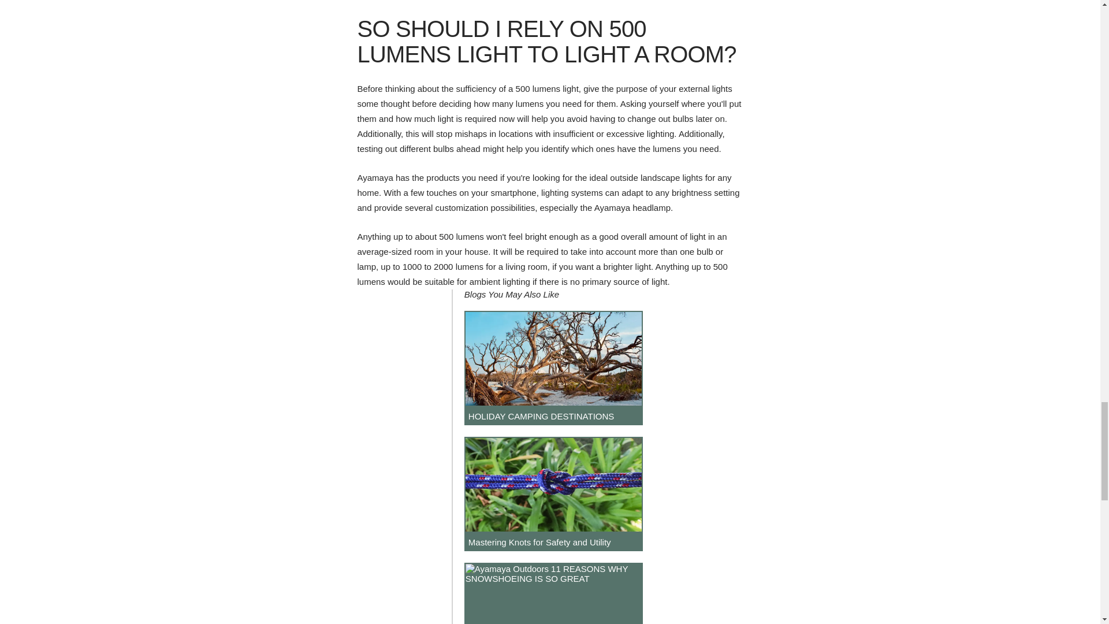 The height and width of the screenshot is (624, 1109). I want to click on HOLIDAY CAMPING DESTINATIONS, so click(553, 367).